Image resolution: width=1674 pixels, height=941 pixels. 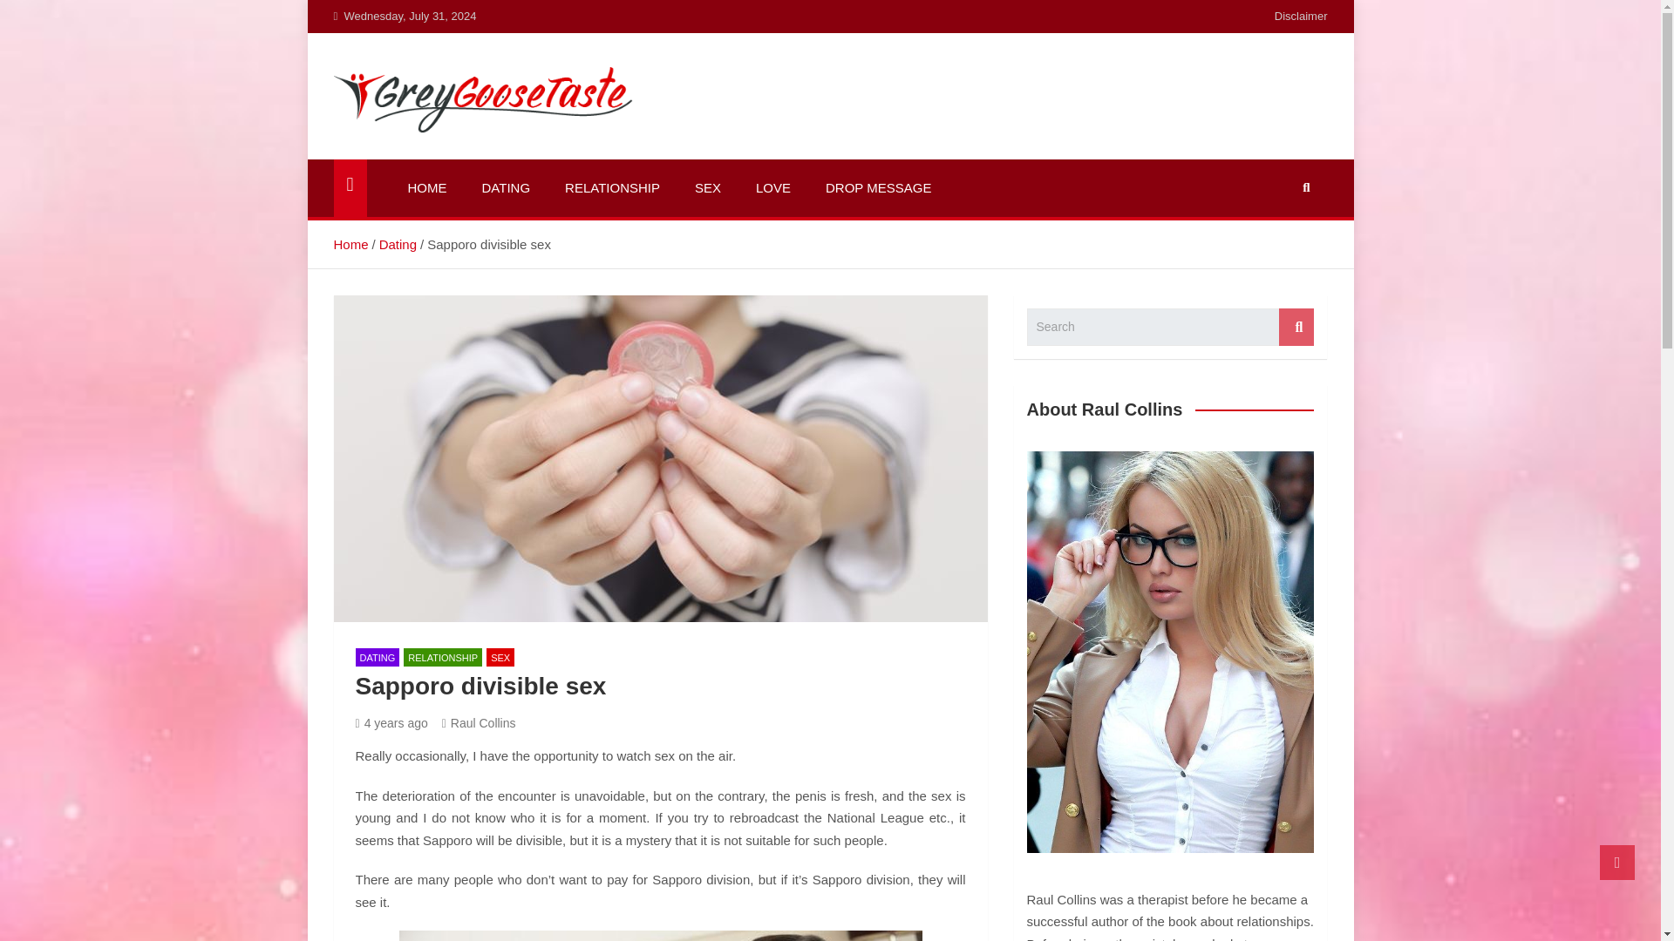 I want to click on Raul Collins, so click(x=478, y=723).